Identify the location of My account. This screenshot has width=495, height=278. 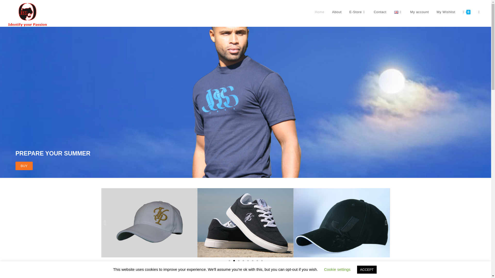
(419, 12).